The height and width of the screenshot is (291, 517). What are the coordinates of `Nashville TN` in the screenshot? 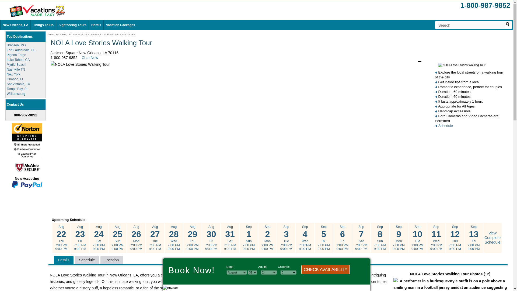 It's located at (16, 69).